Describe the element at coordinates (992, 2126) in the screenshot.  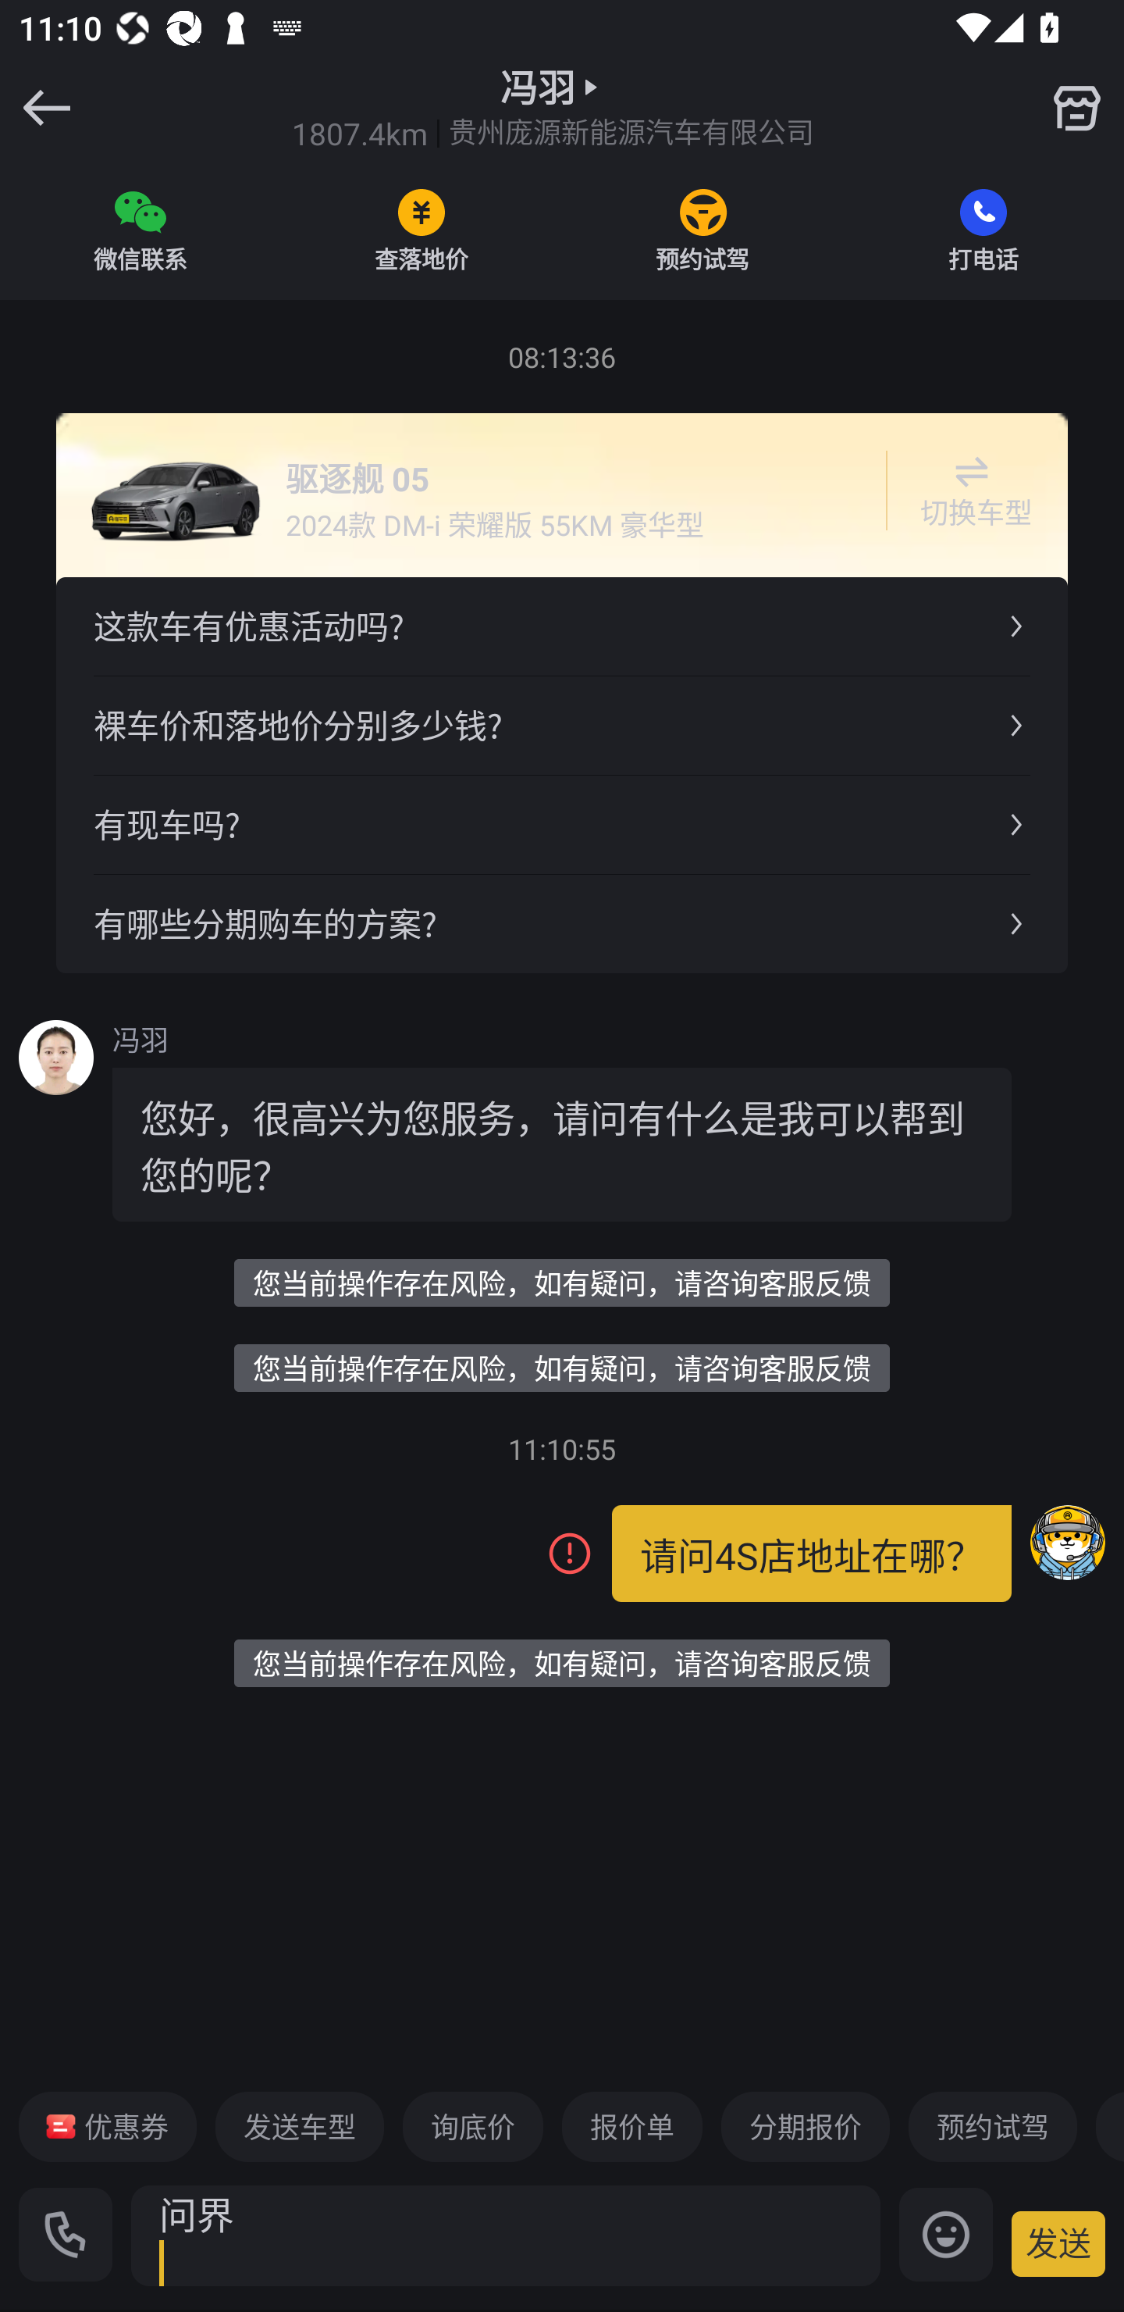
I see `预约试驾` at that location.